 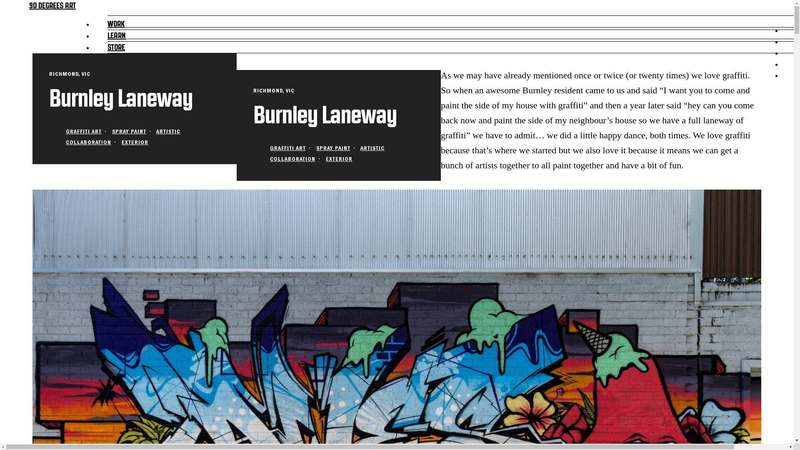 What do you see at coordinates (116, 46) in the screenshot?
I see `STORE` at bounding box center [116, 46].